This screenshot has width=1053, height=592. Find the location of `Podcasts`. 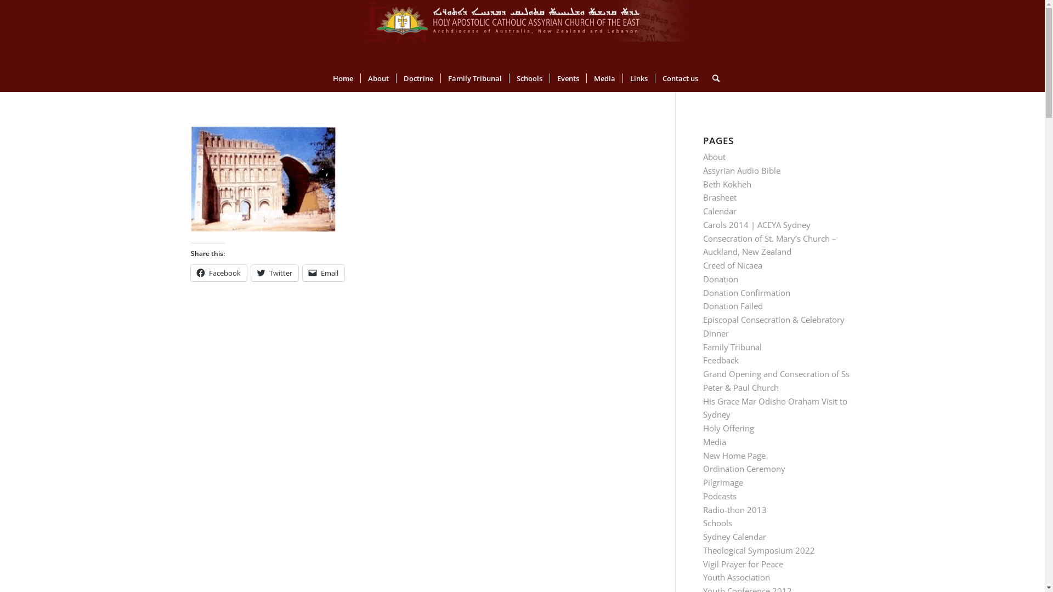

Podcasts is located at coordinates (720, 496).